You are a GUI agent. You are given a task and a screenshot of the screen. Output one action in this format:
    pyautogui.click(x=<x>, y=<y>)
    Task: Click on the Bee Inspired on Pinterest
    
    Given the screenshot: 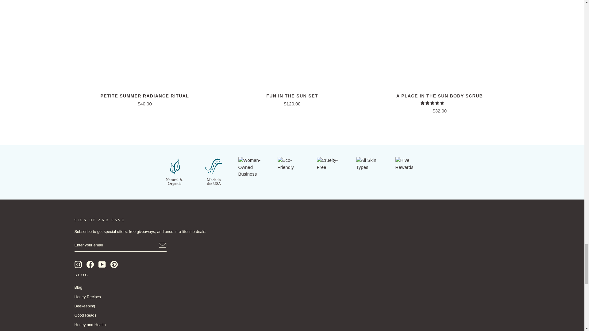 What is the action you would take?
    pyautogui.click(x=114, y=264)
    